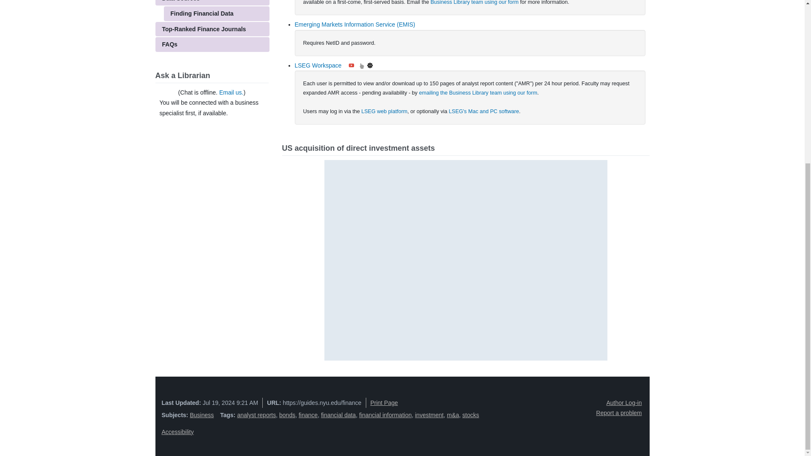 Image resolution: width=811 pixels, height=456 pixels. What do you see at coordinates (216, 14) in the screenshot?
I see `Finding Financial Data` at bounding box center [216, 14].